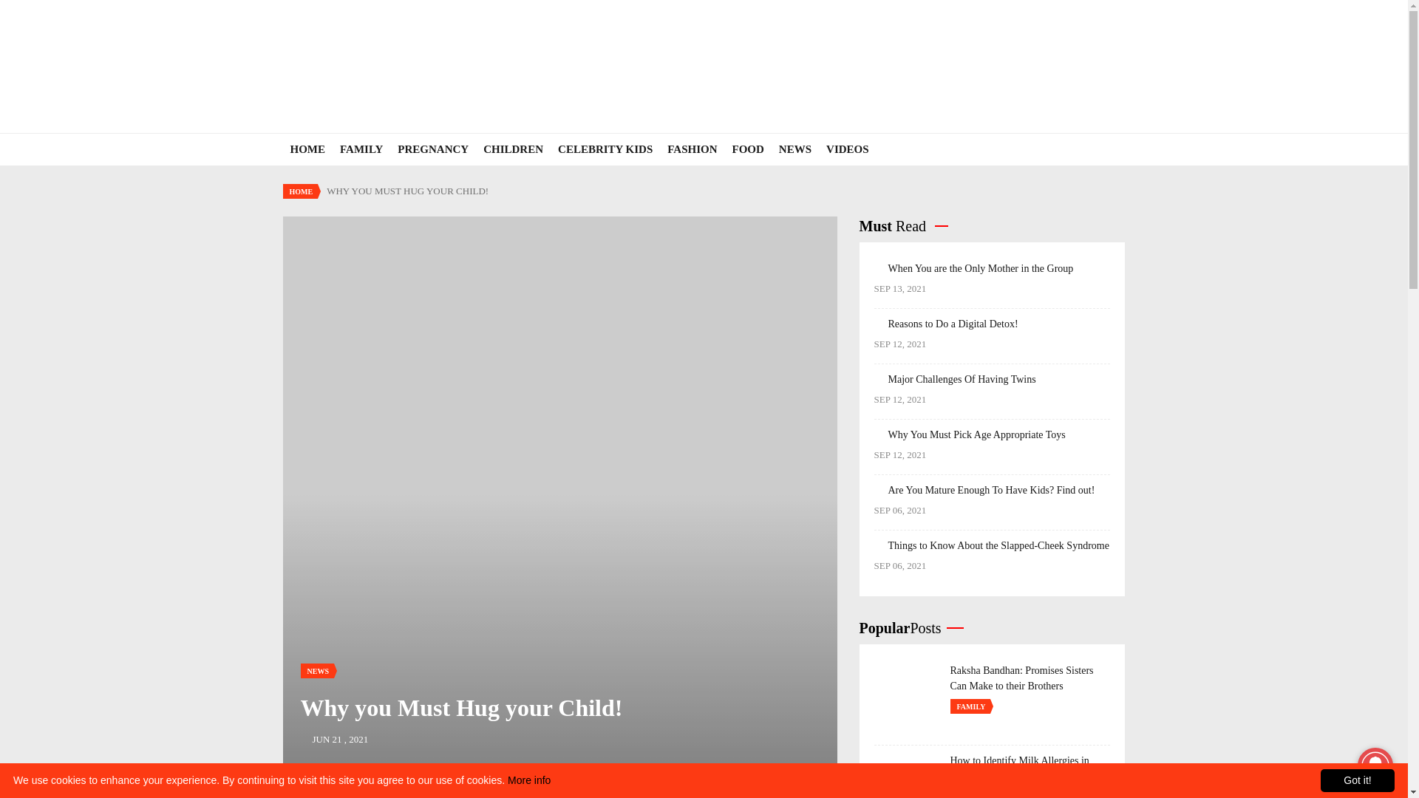 This screenshot has height=798, width=1419. What do you see at coordinates (795, 149) in the screenshot?
I see `NEWS` at bounding box center [795, 149].